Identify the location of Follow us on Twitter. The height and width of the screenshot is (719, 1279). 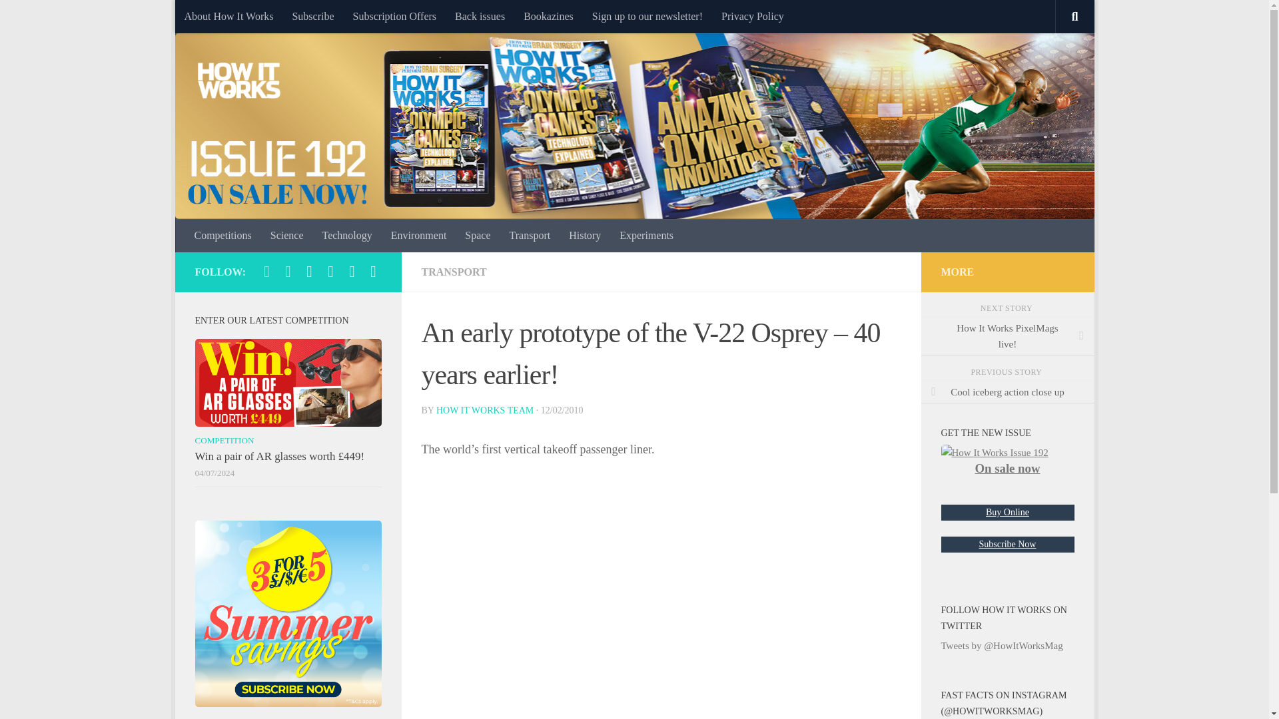
(352, 272).